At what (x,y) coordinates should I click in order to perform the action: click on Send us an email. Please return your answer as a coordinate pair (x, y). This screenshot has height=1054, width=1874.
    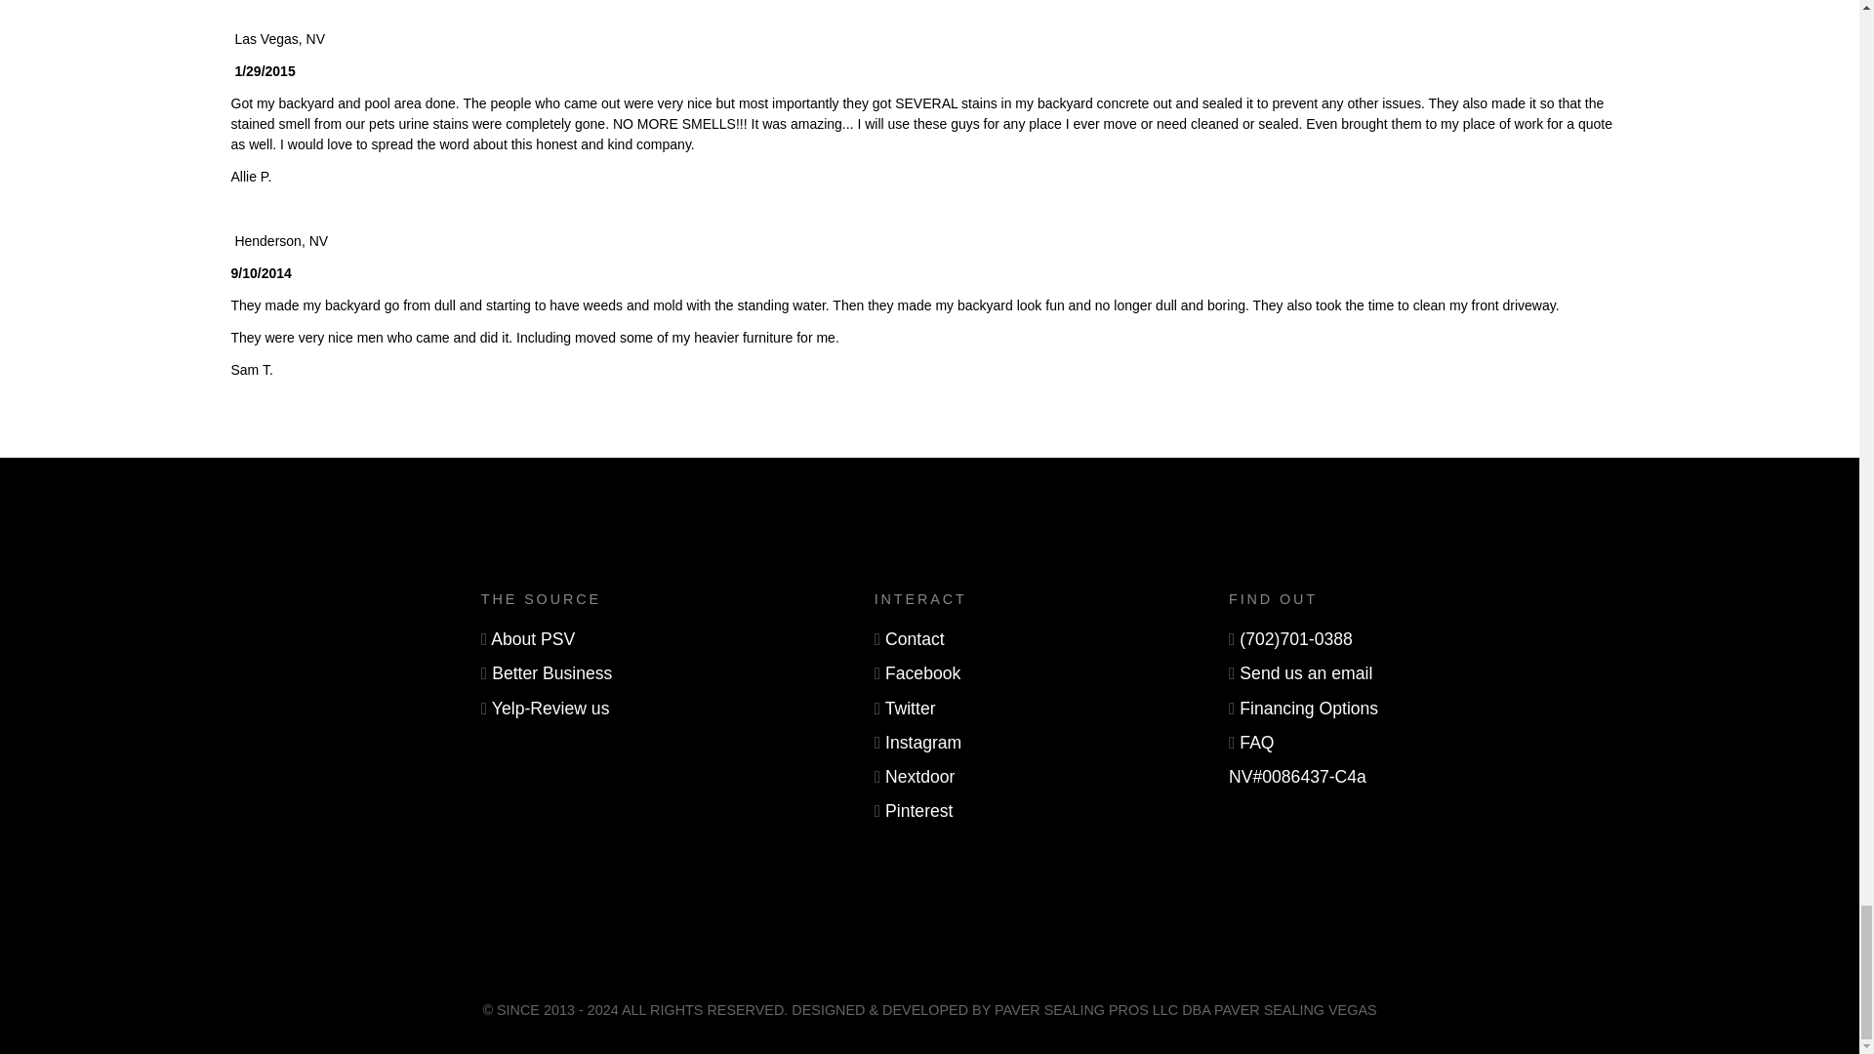
    Looking at the image, I should click on (1305, 673).